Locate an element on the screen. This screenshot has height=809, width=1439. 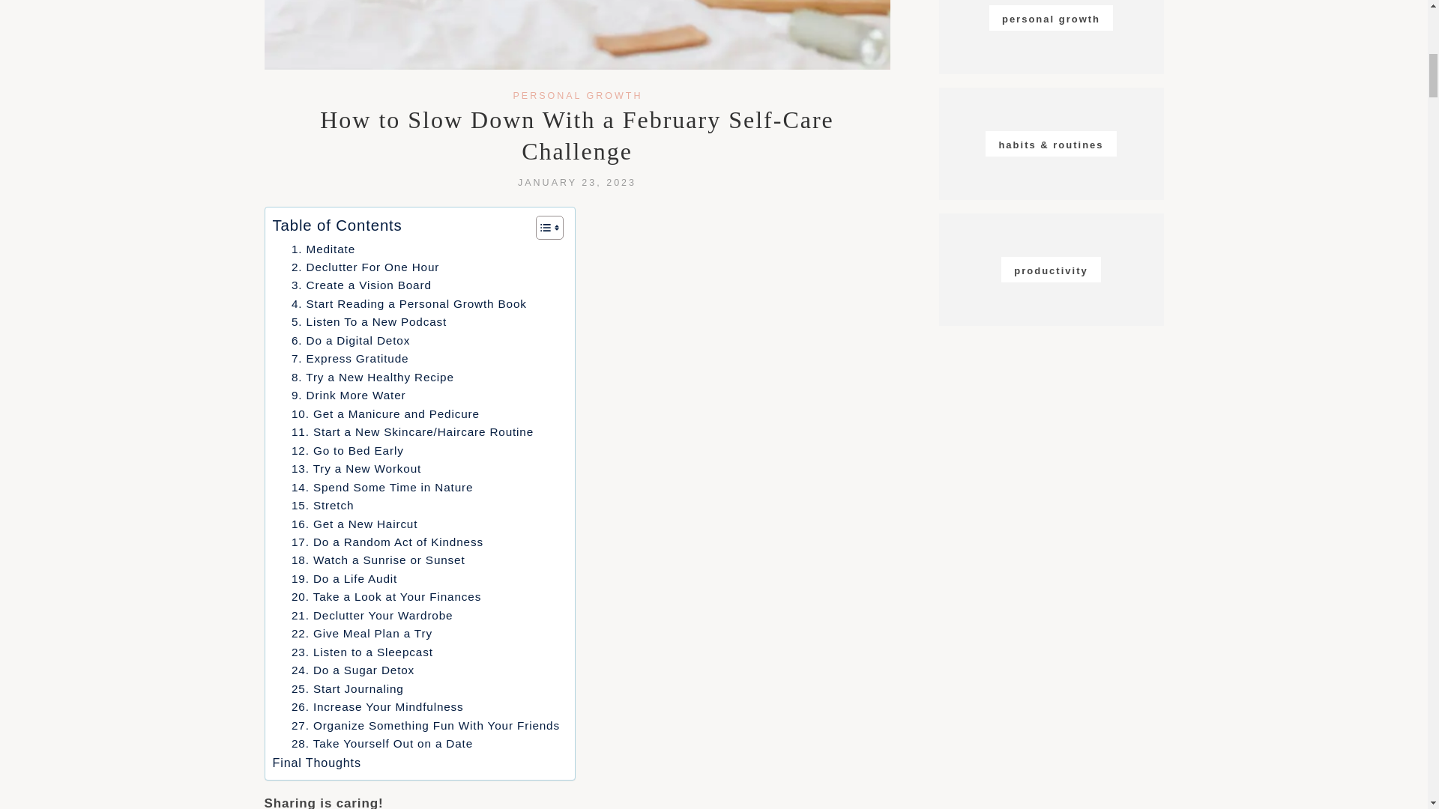
12. Go to Bed Early is located at coordinates (348, 451).